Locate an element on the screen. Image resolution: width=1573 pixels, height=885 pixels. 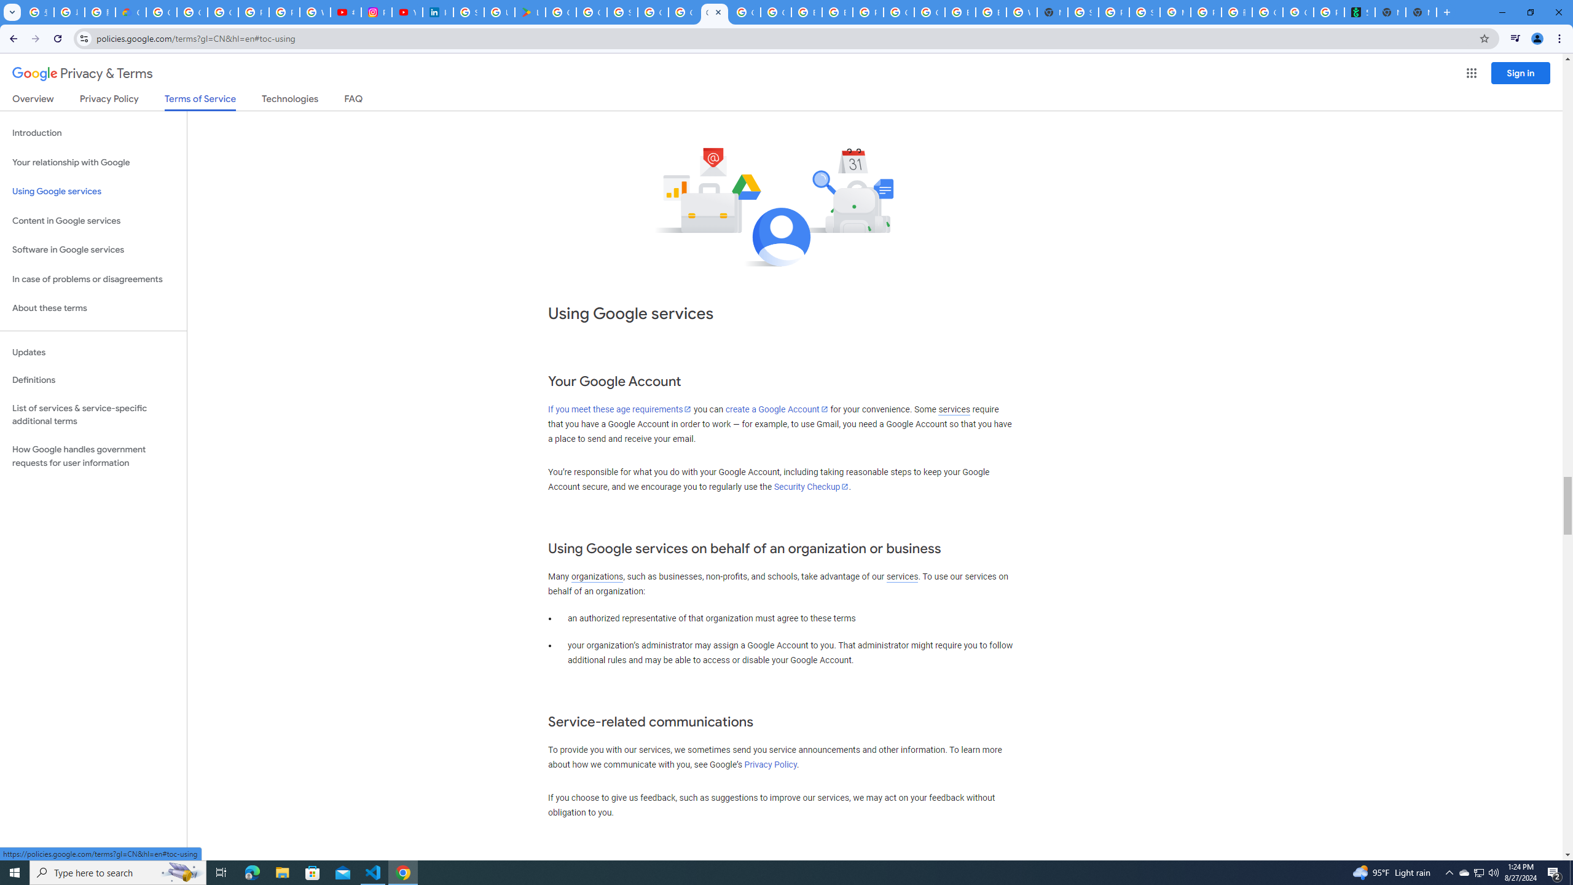
Google Cloud Platform is located at coordinates (898, 12).